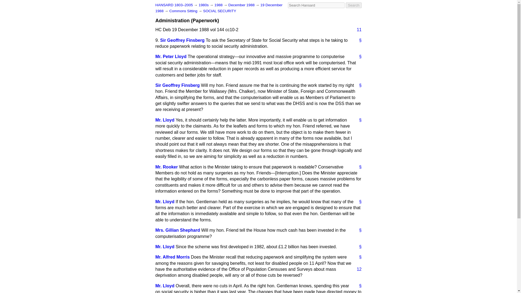 This screenshot has width=521, height=293. Describe the element at coordinates (204, 5) in the screenshot. I see `1980s` at that location.